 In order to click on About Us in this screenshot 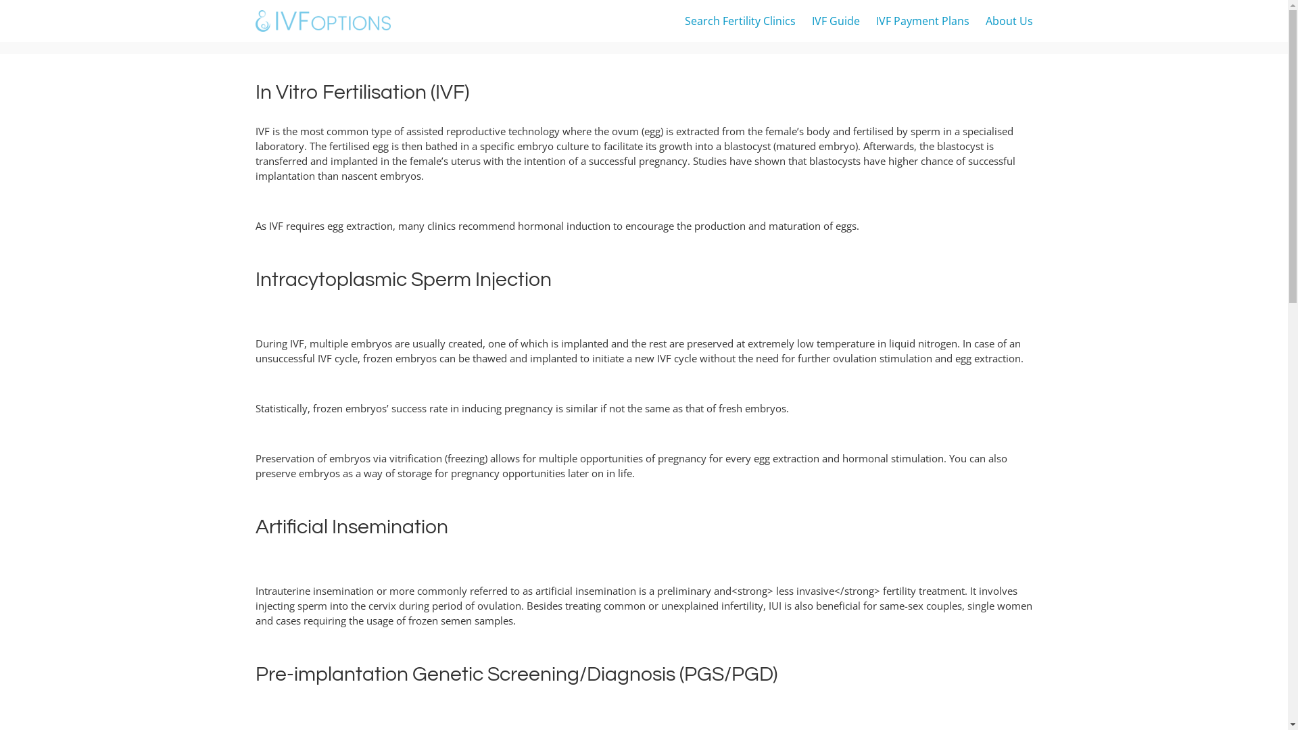, I will do `click(1009, 21)`.